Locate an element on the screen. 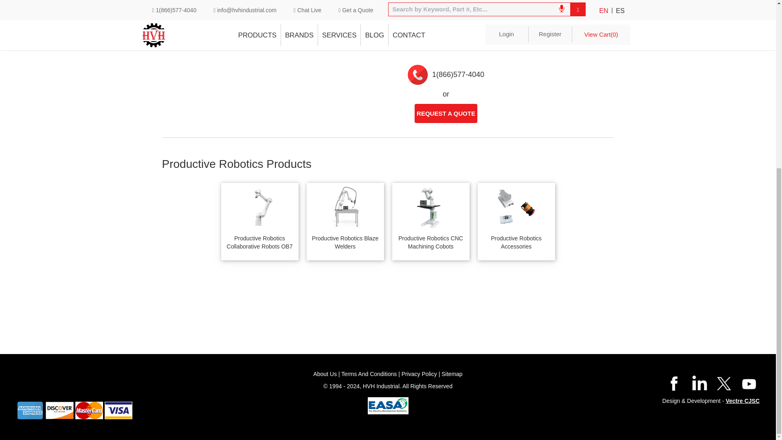 Image resolution: width=782 pixels, height=440 pixels. Productive Robotics Accessories Catalog is located at coordinates (344, 12).